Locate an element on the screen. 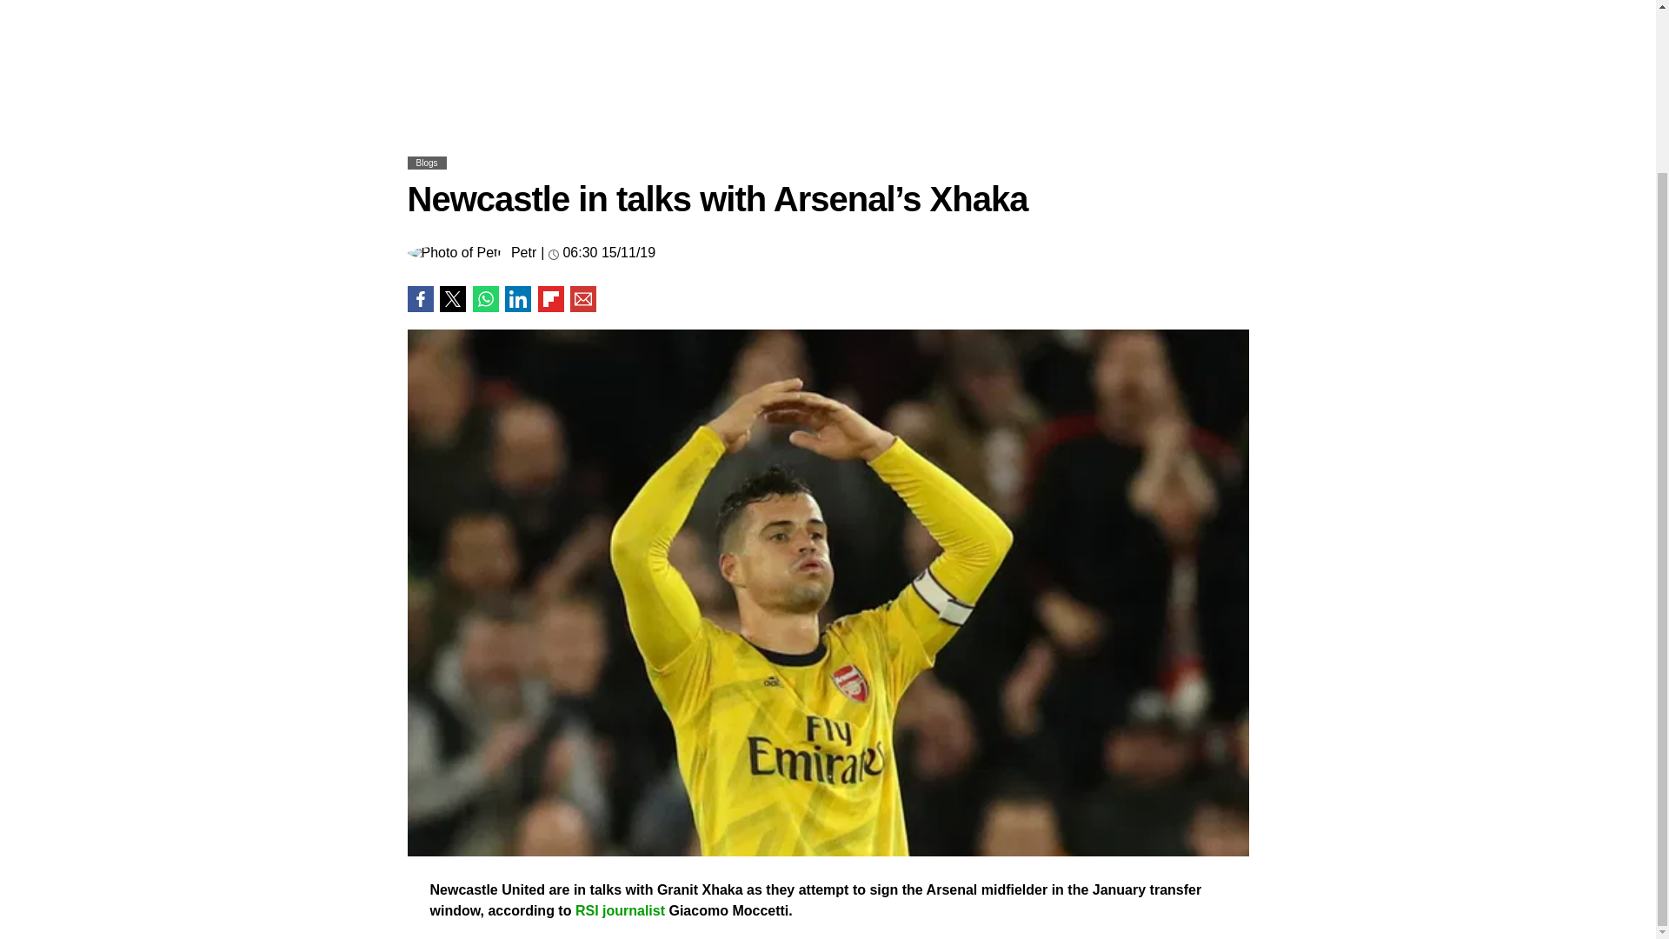 Image resolution: width=1669 pixels, height=939 pixels. share on Facebook is located at coordinates (419, 299).